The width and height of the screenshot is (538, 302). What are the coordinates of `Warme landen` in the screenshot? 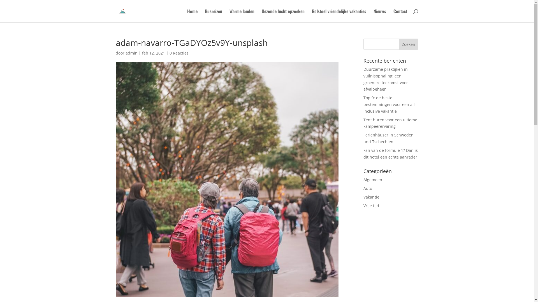 It's located at (242, 16).